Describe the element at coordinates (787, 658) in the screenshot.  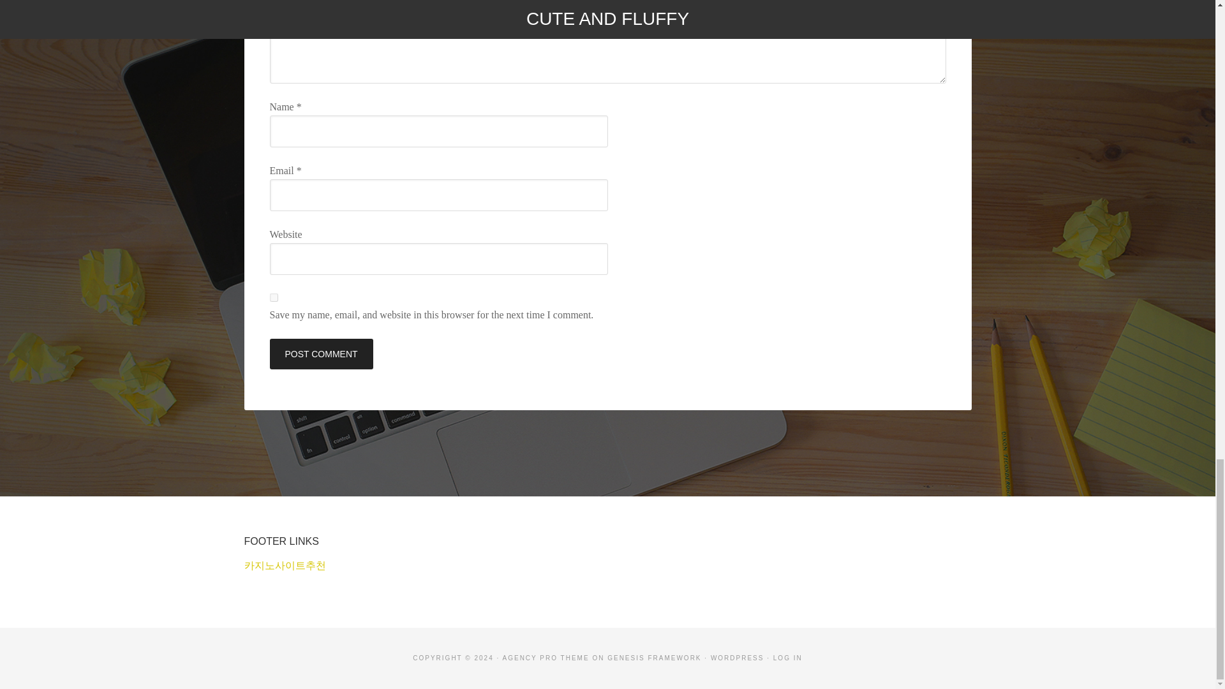
I see `LOG IN` at that location.